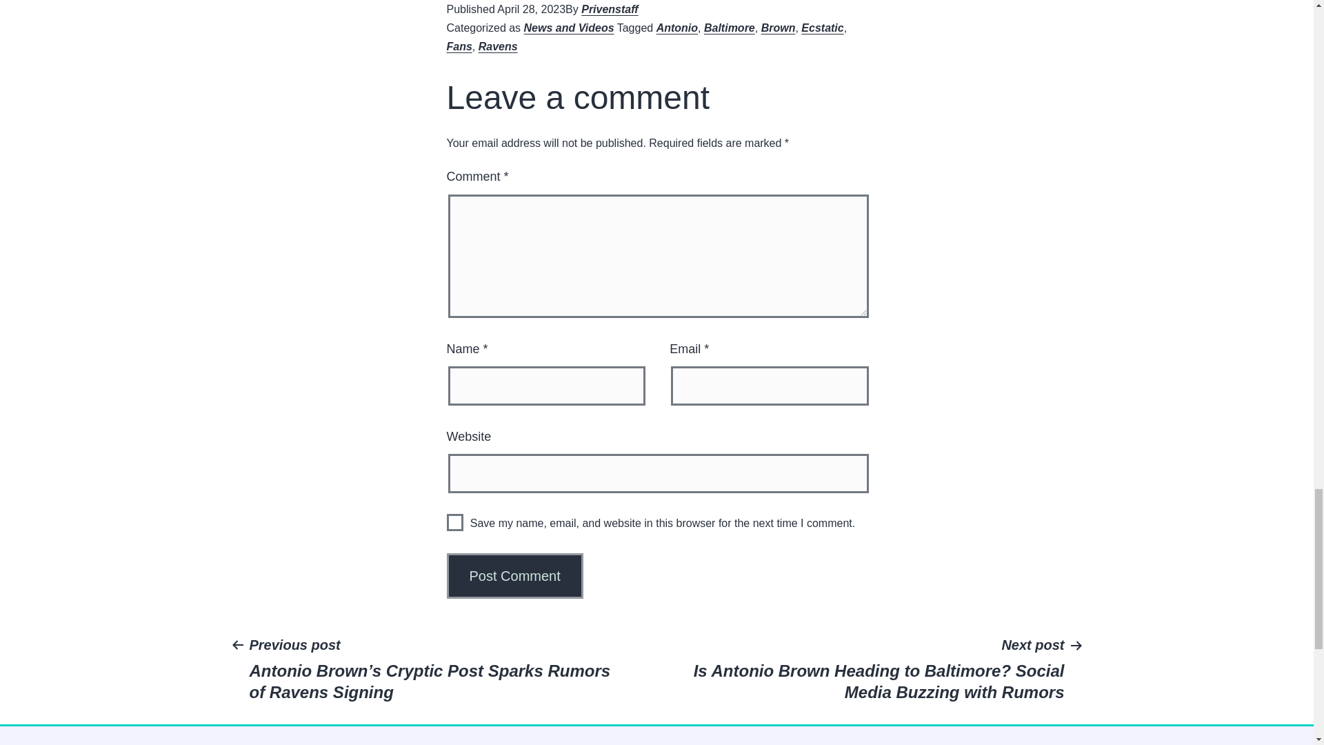 The image size is (1324, 745). Describe the element at coordinates (610, 9) in the screenshot. I see `Privenstaff` at that location.